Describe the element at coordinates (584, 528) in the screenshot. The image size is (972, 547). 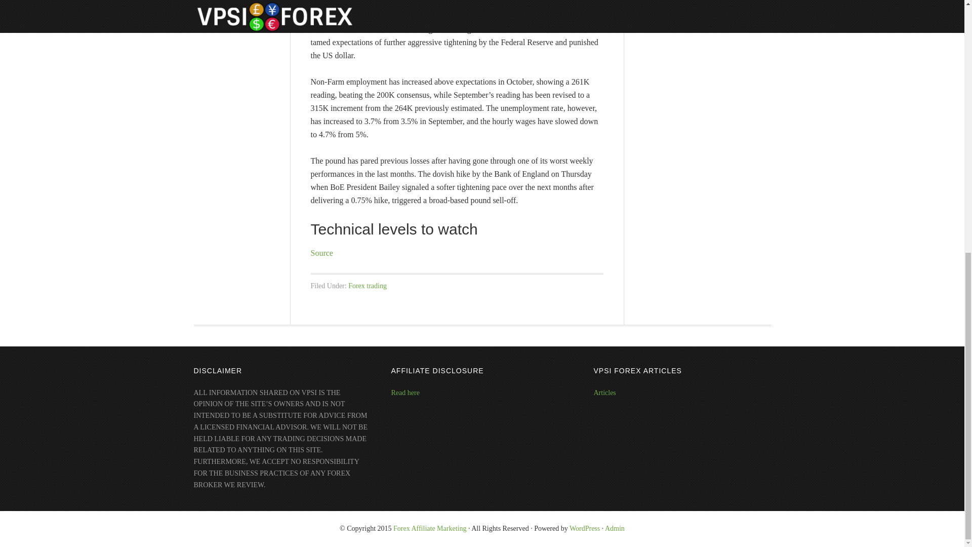
I see `WordPress` at that location.